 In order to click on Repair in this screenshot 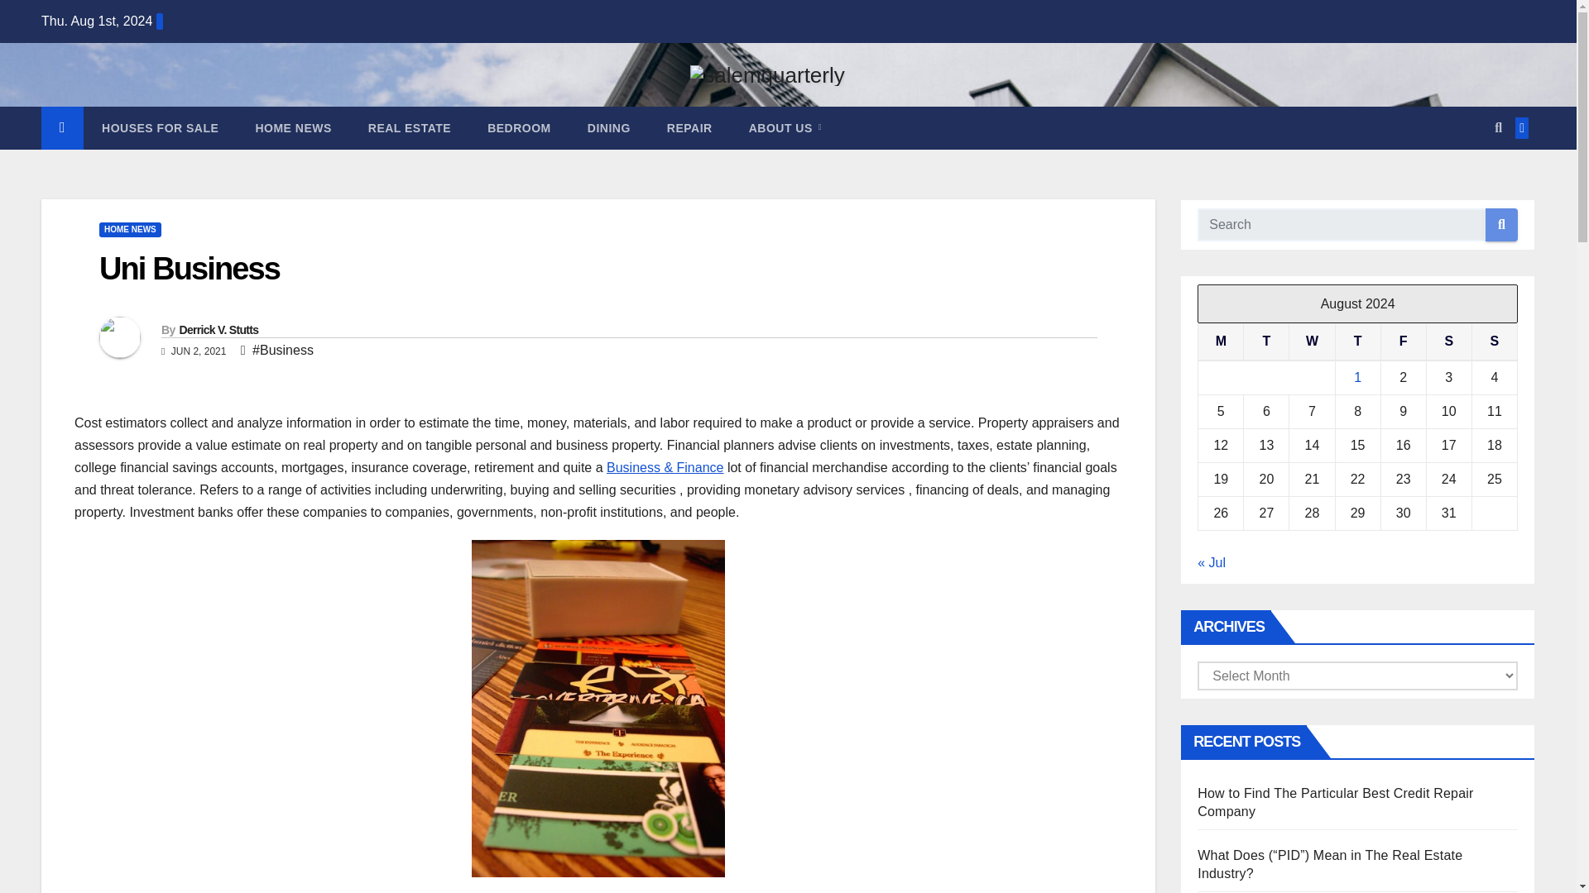, I will do `click(689, 127)`.